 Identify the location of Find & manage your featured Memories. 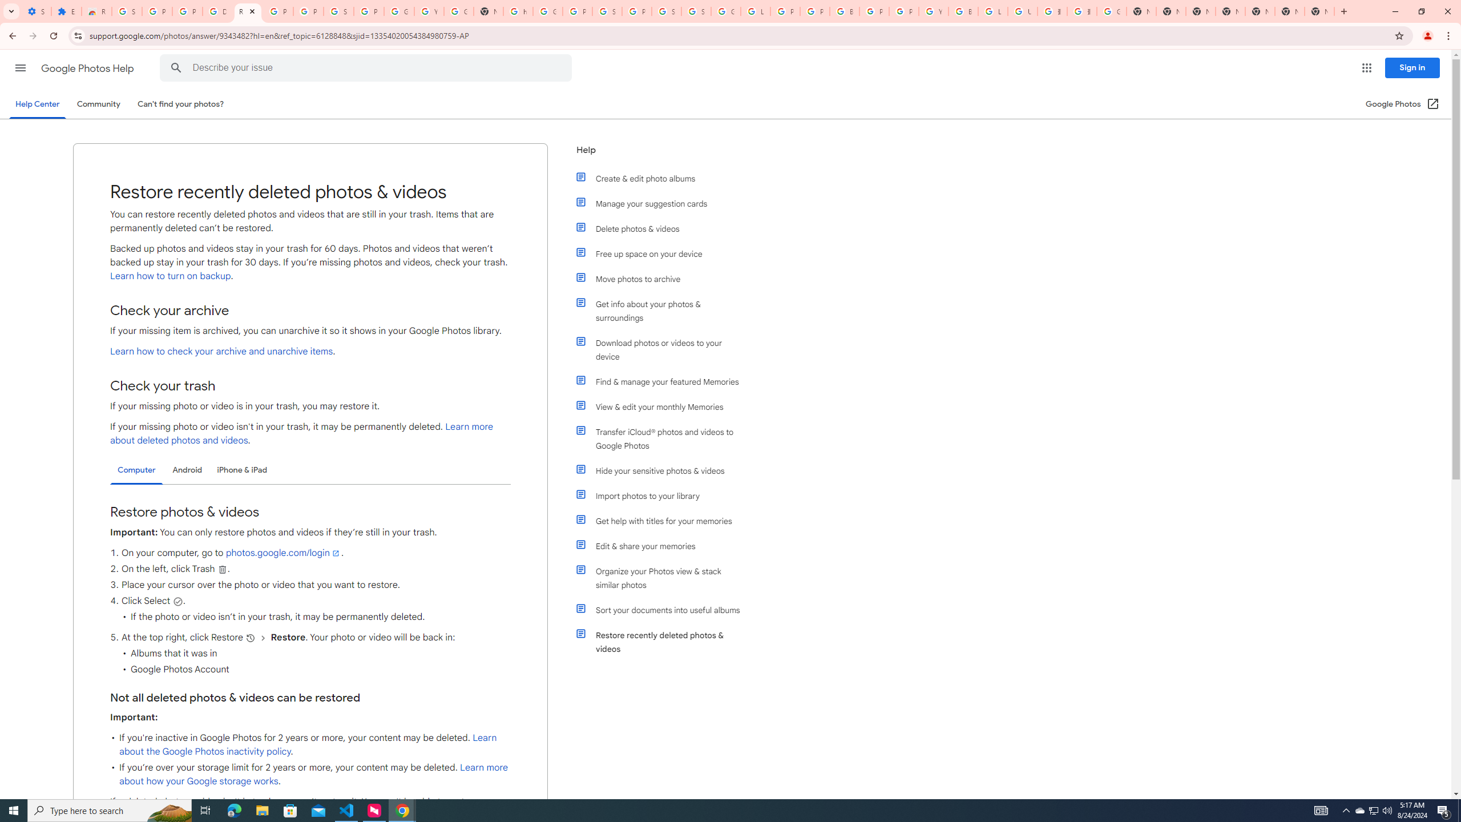
(664, 381).